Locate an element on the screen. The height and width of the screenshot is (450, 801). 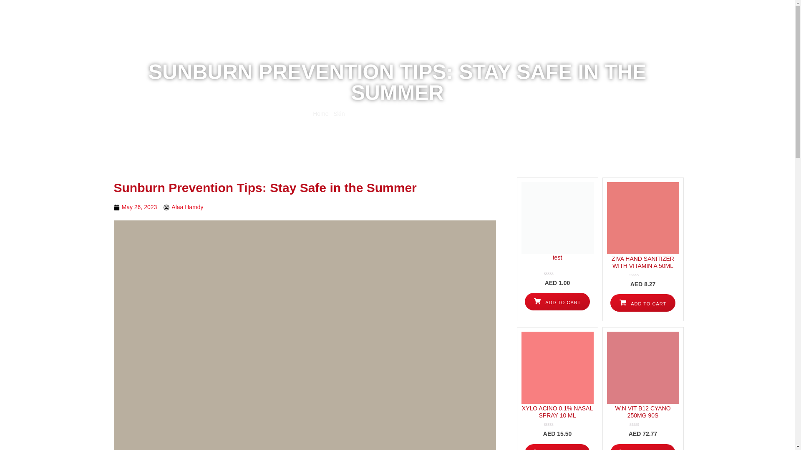
About Us is located at coordinates (511, 36).